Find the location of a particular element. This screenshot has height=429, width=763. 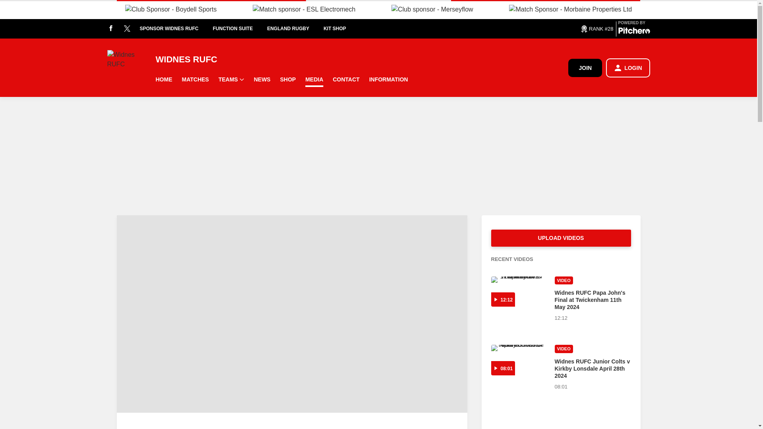

ENGLAND RUGBY is located at coordinates (295, 29).